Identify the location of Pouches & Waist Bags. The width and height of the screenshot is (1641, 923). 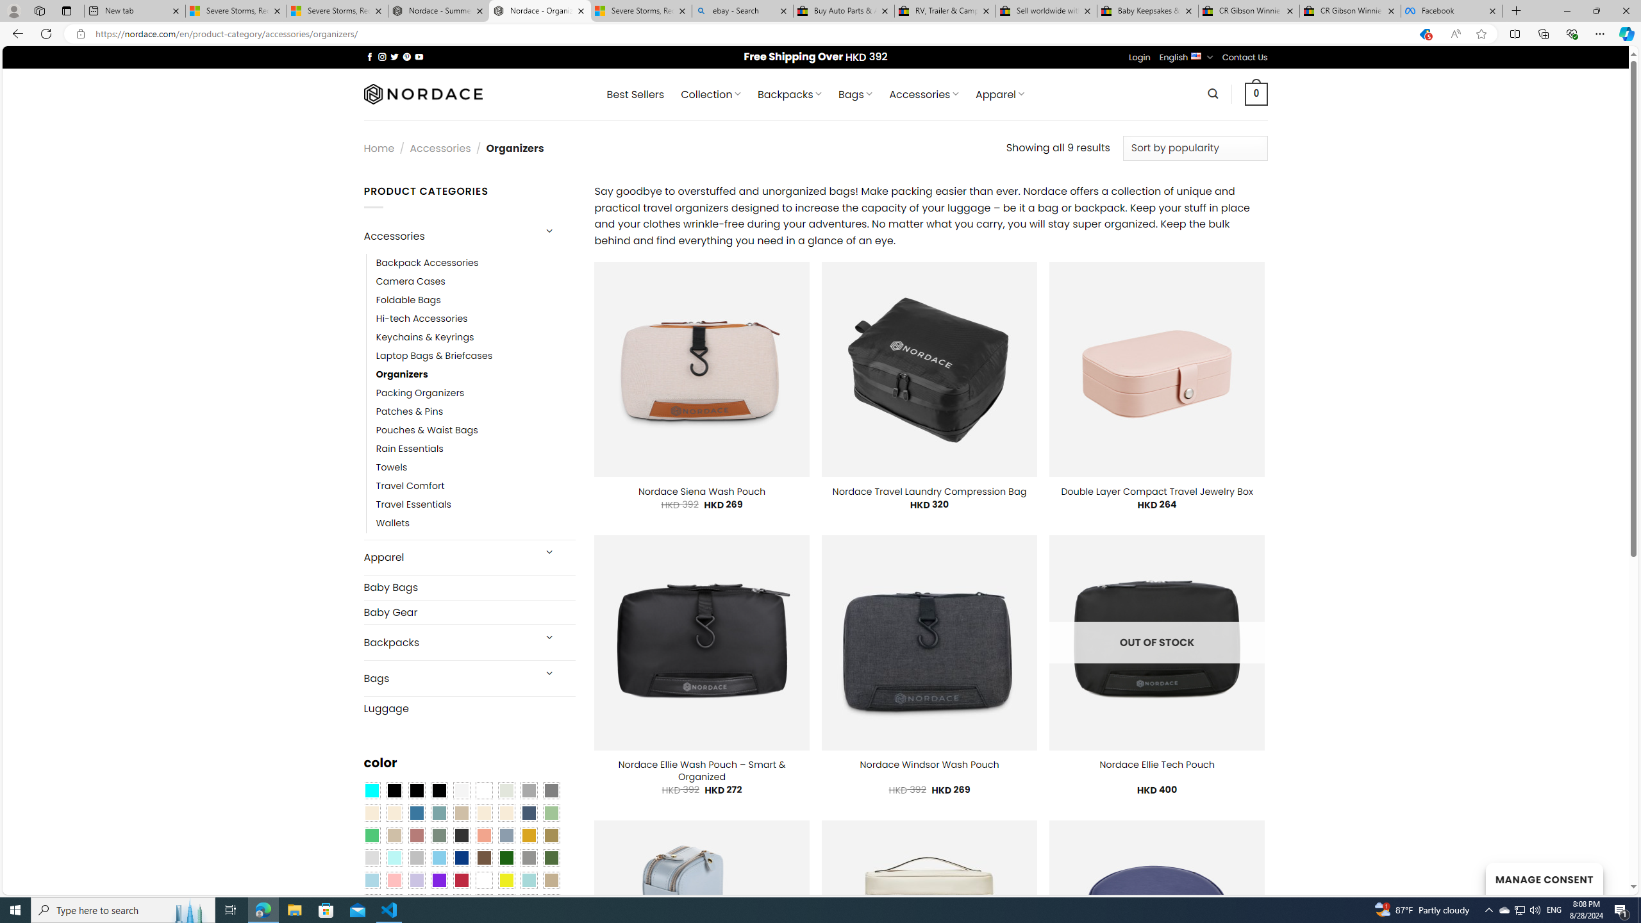
(426, 430).